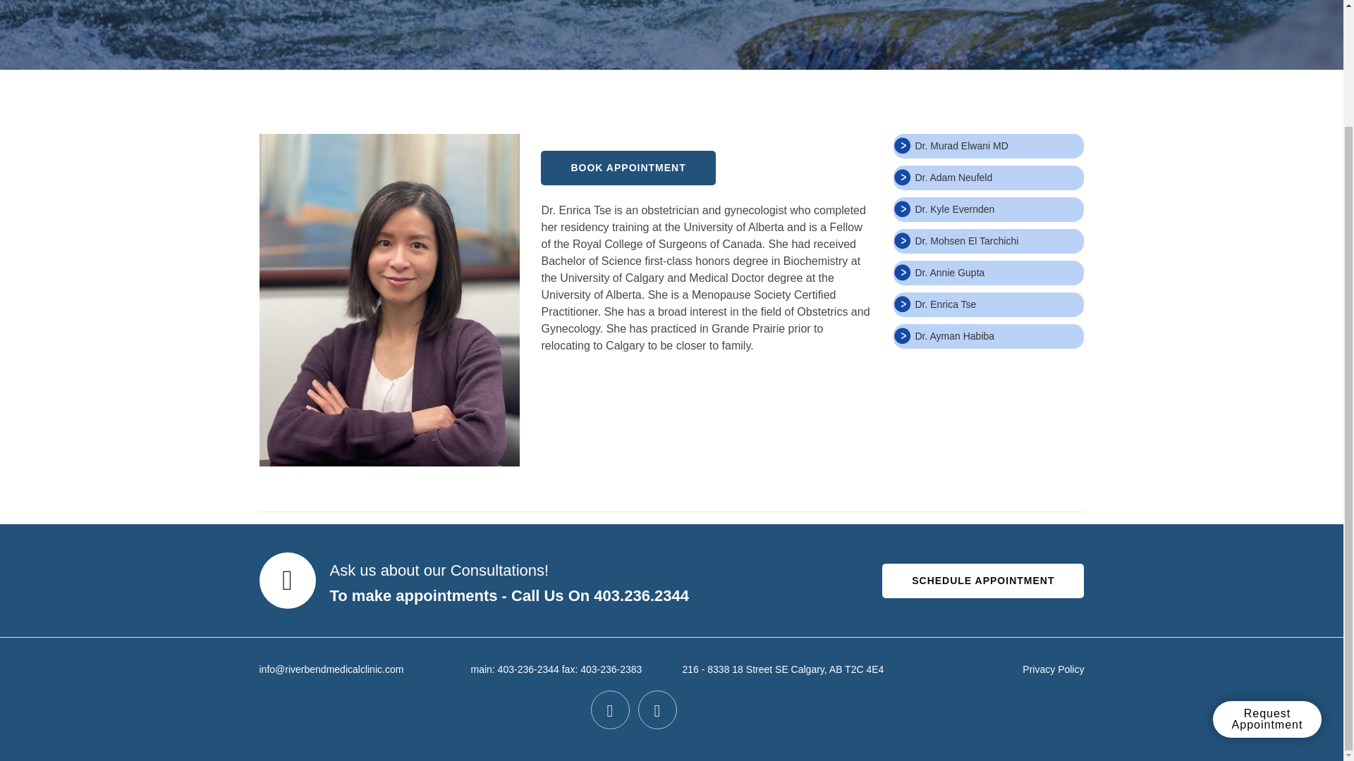  What do you see at coordinates (954, 209) in the screenshot?
I see `Dr. Kyle Evernden` at bounding box center [954, 209].